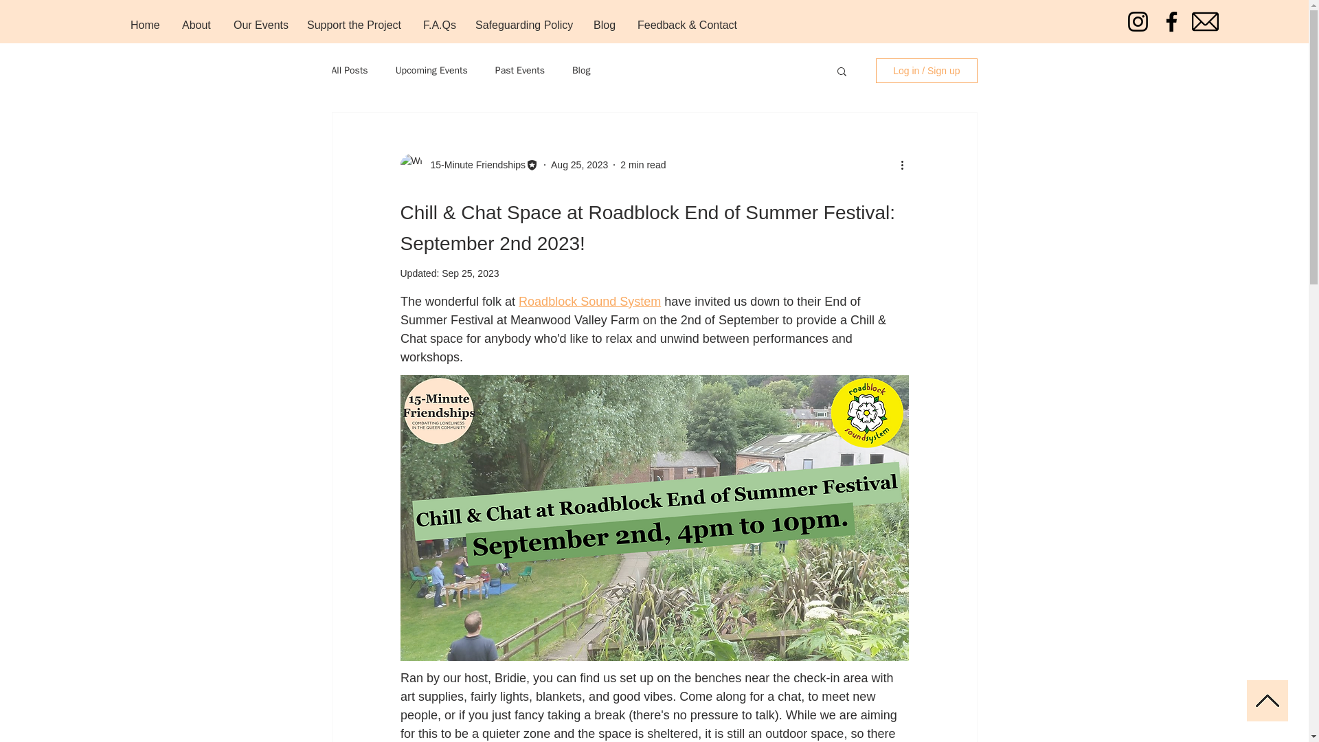 The image size is (1319, 742). I want to click on 2 min read, so click(643, 165).